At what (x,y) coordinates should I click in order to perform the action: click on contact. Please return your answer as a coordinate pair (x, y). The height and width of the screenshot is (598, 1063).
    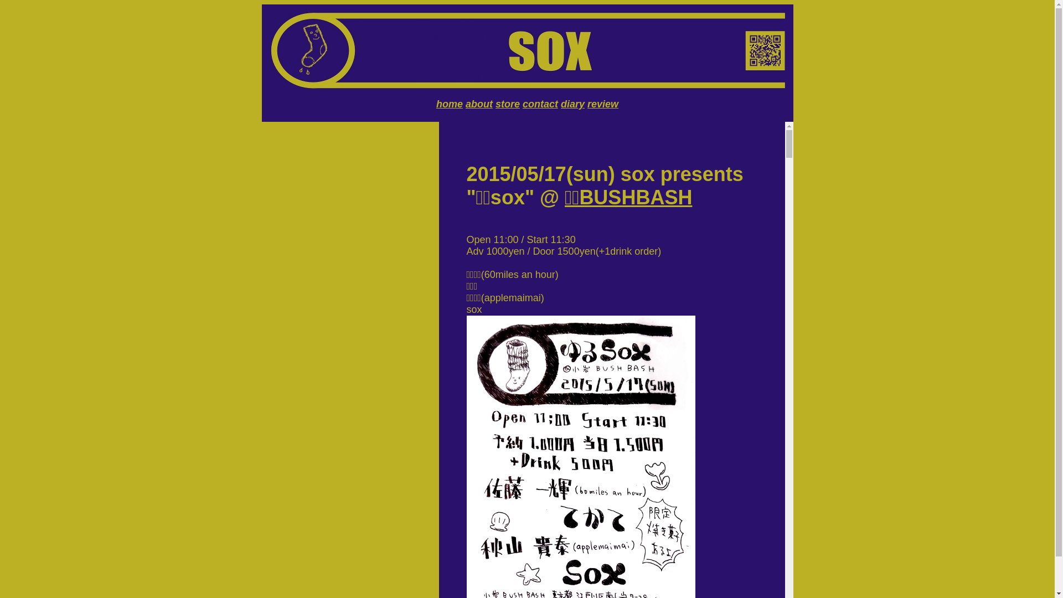
    Looking at the image, I should click on (540, 104).